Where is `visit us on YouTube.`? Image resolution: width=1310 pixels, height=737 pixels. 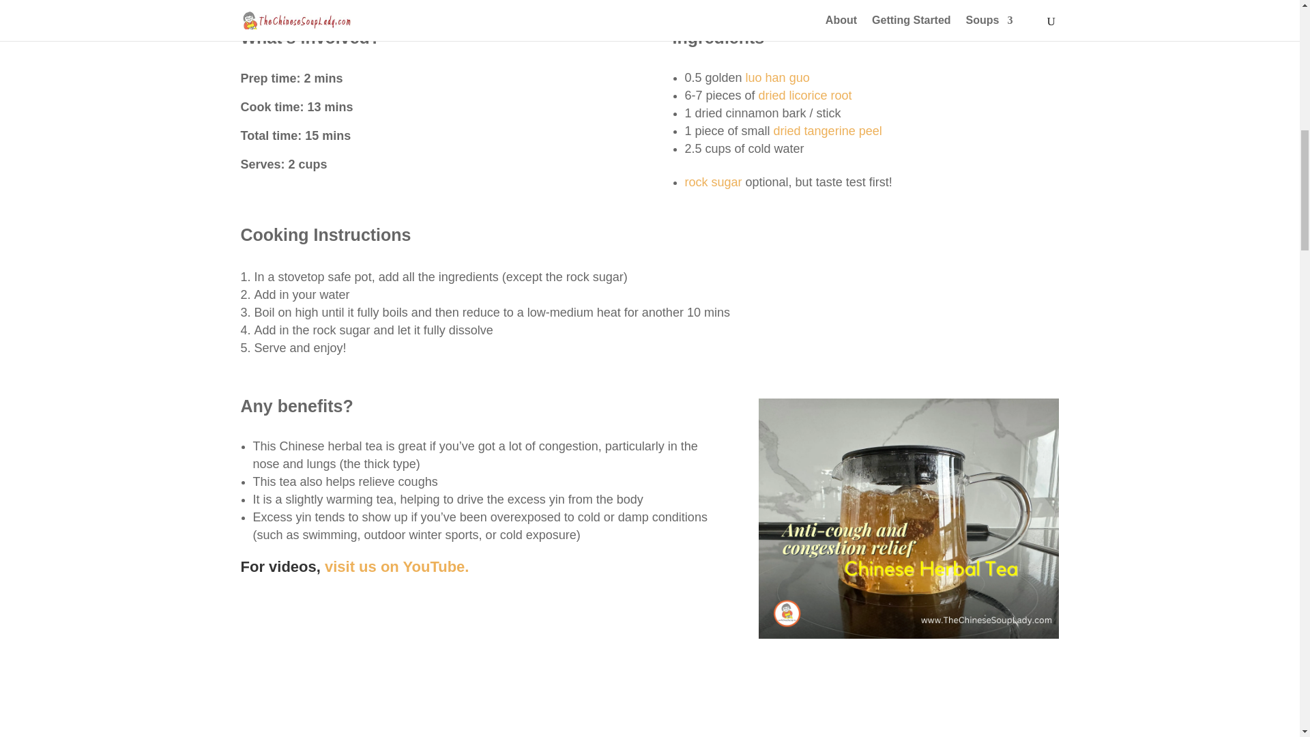 visit us on YouTube. is located at coordinates (397, 566).